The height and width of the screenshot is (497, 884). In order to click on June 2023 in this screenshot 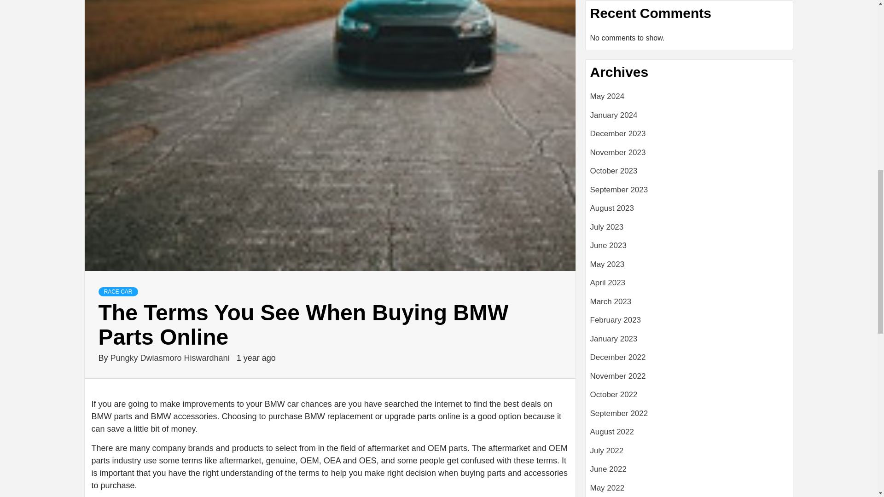, I will do `click(689, 248)`.